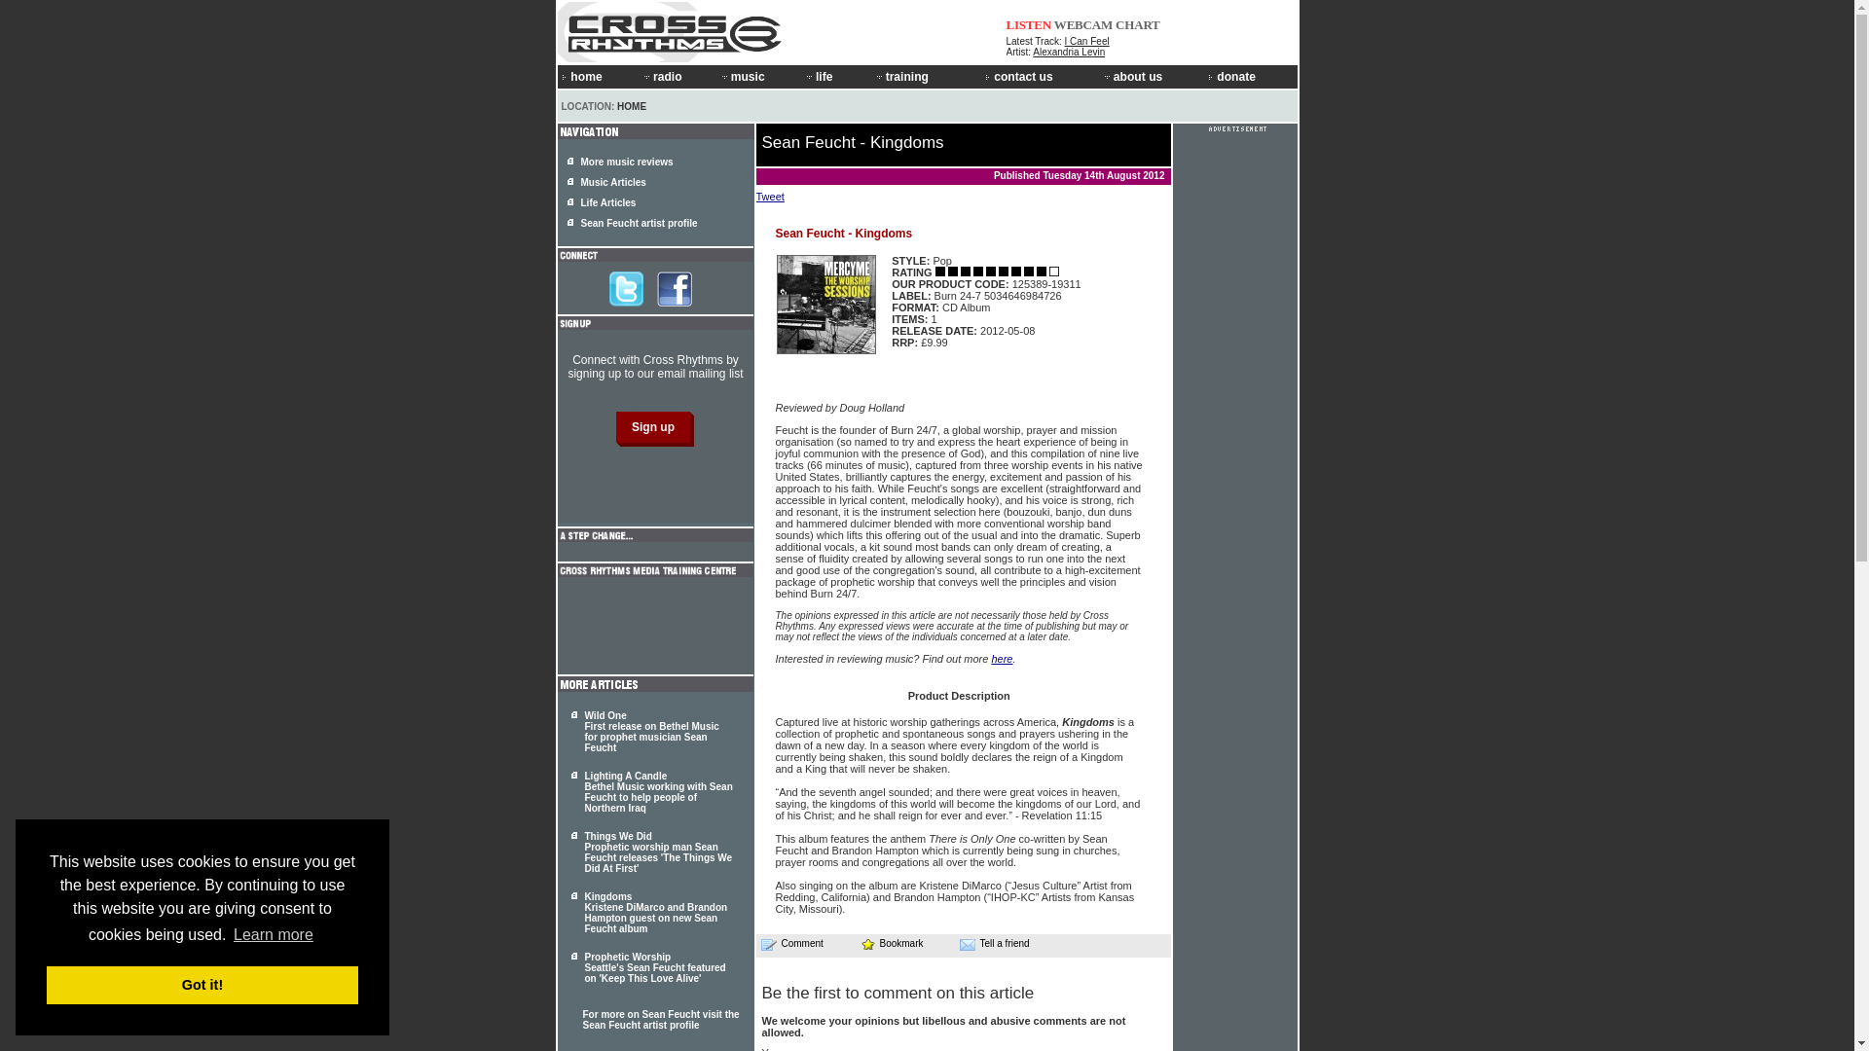 The image size is (1869, 1051). What do you see at coordinates (1082, 25) in the screenshot?
I see `WEBCAM` at bounding box center [1082, 25].